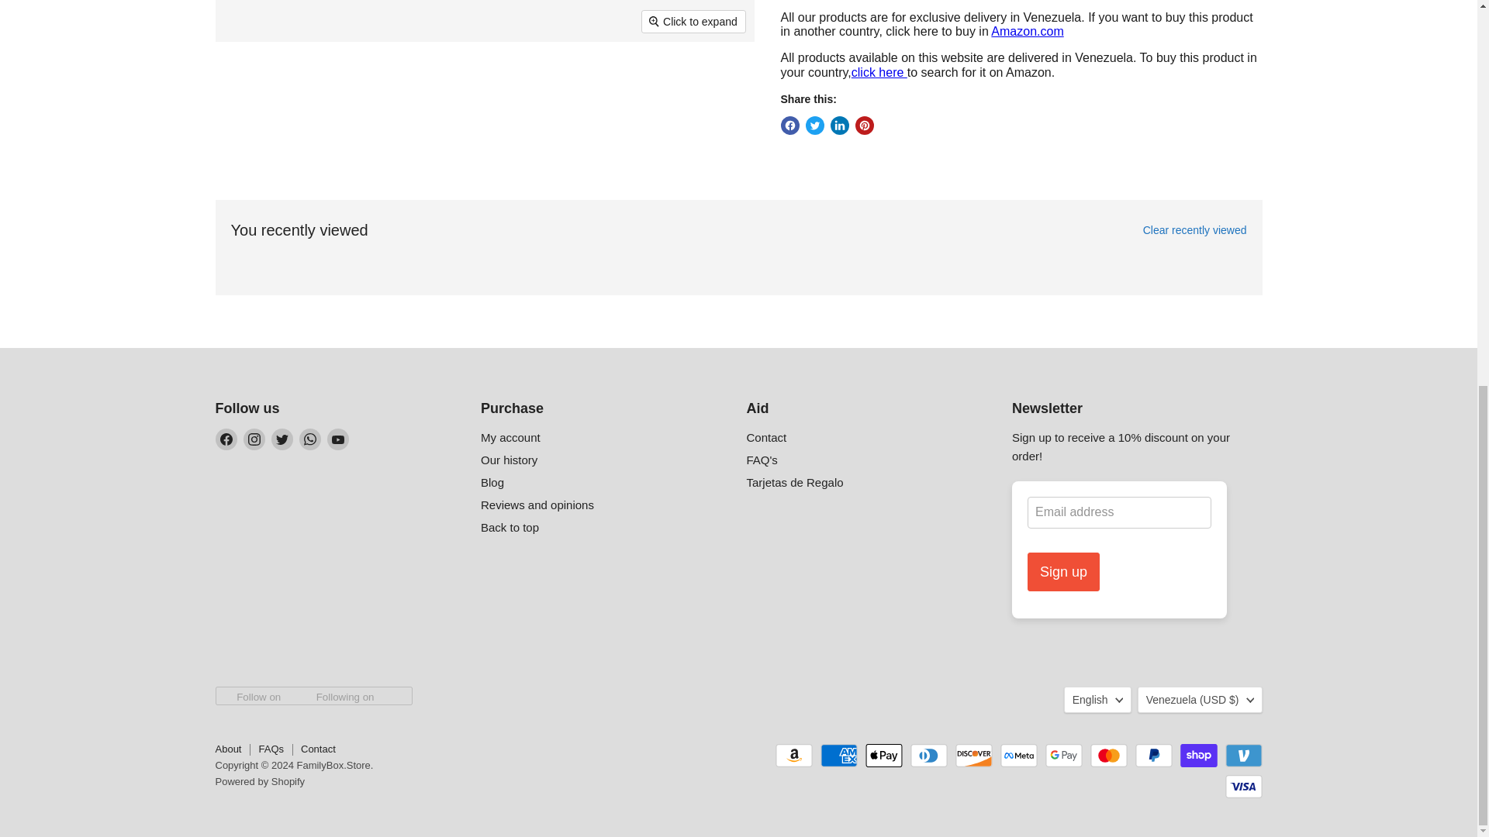 This screenshot has width=1489, height=837. What do you see at coordinates (282, 439) in the screenshot?
I see `Twitter` at bounding box center [282, 439].